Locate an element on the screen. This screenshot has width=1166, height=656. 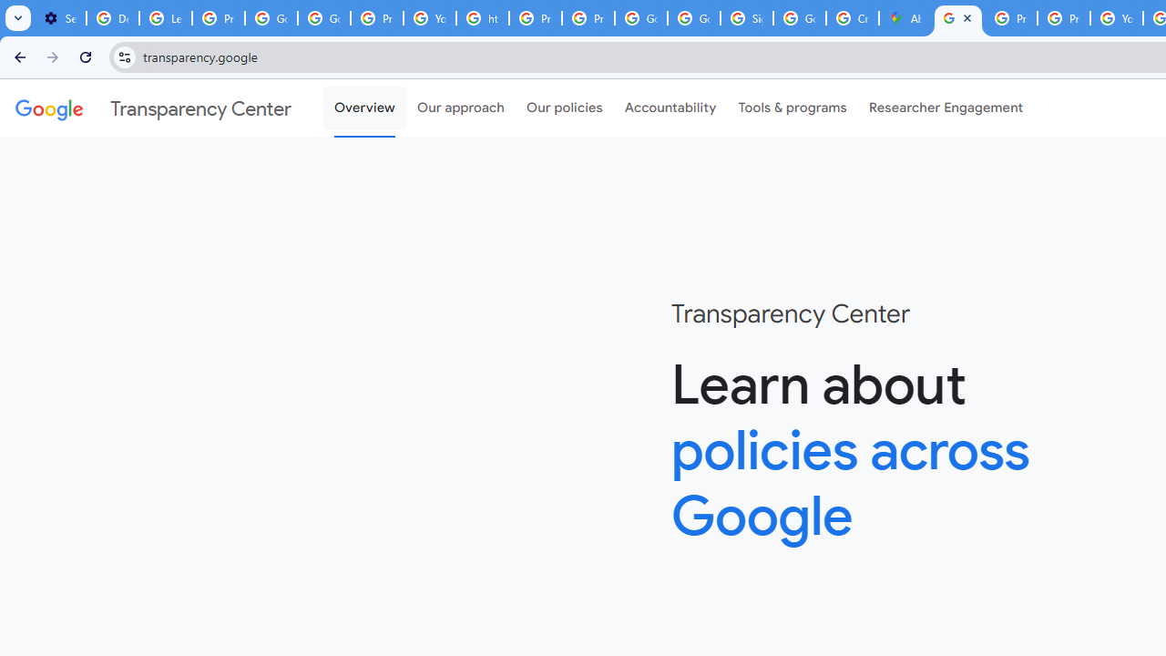
Settings - On startup is located at coordinates (60, 18).